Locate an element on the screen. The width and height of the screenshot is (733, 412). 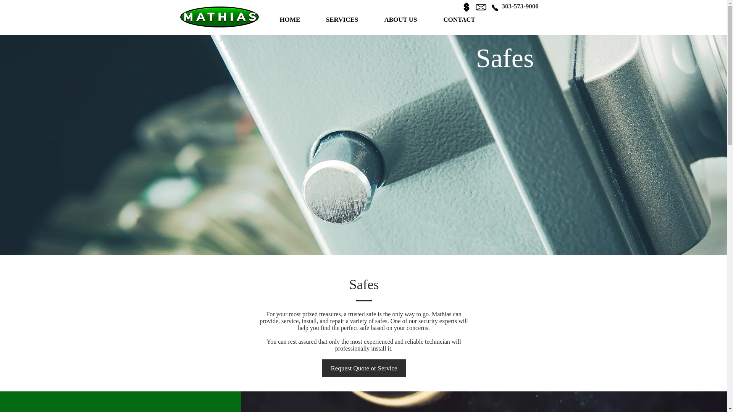
Request Quote or Service is located at coordinates (364, 368).